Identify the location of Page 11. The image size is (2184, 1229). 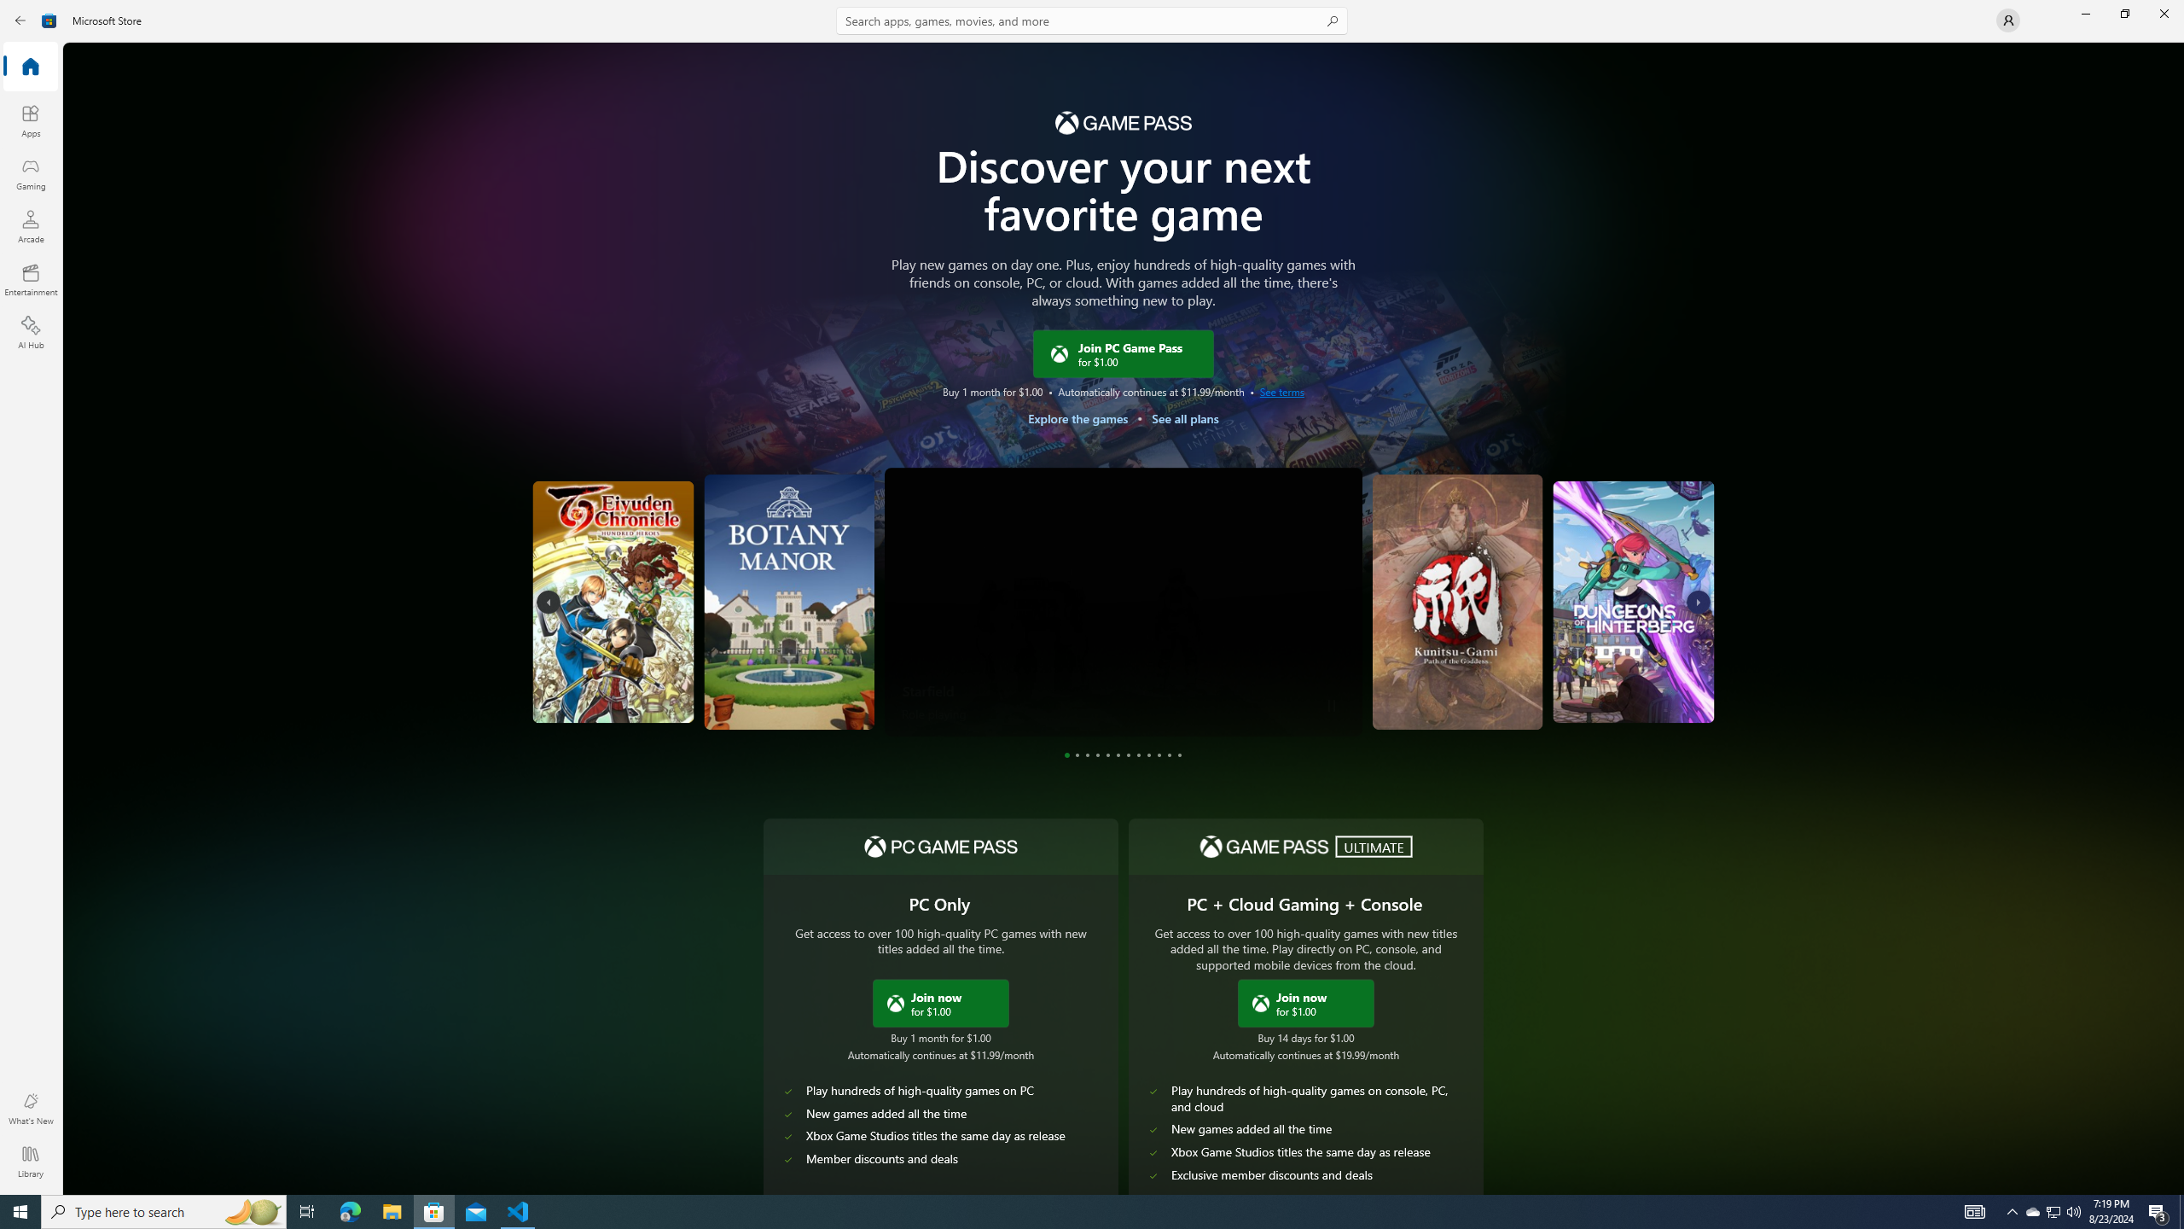
(1169, 755).